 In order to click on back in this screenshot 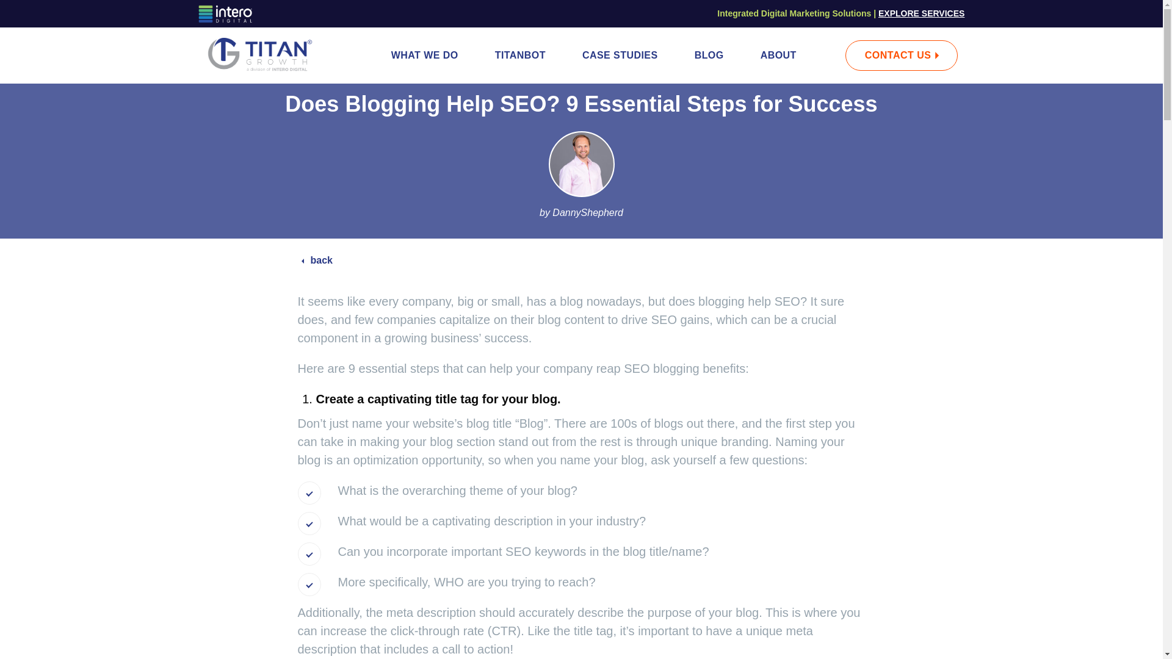, I will do `click(317, 260)`.